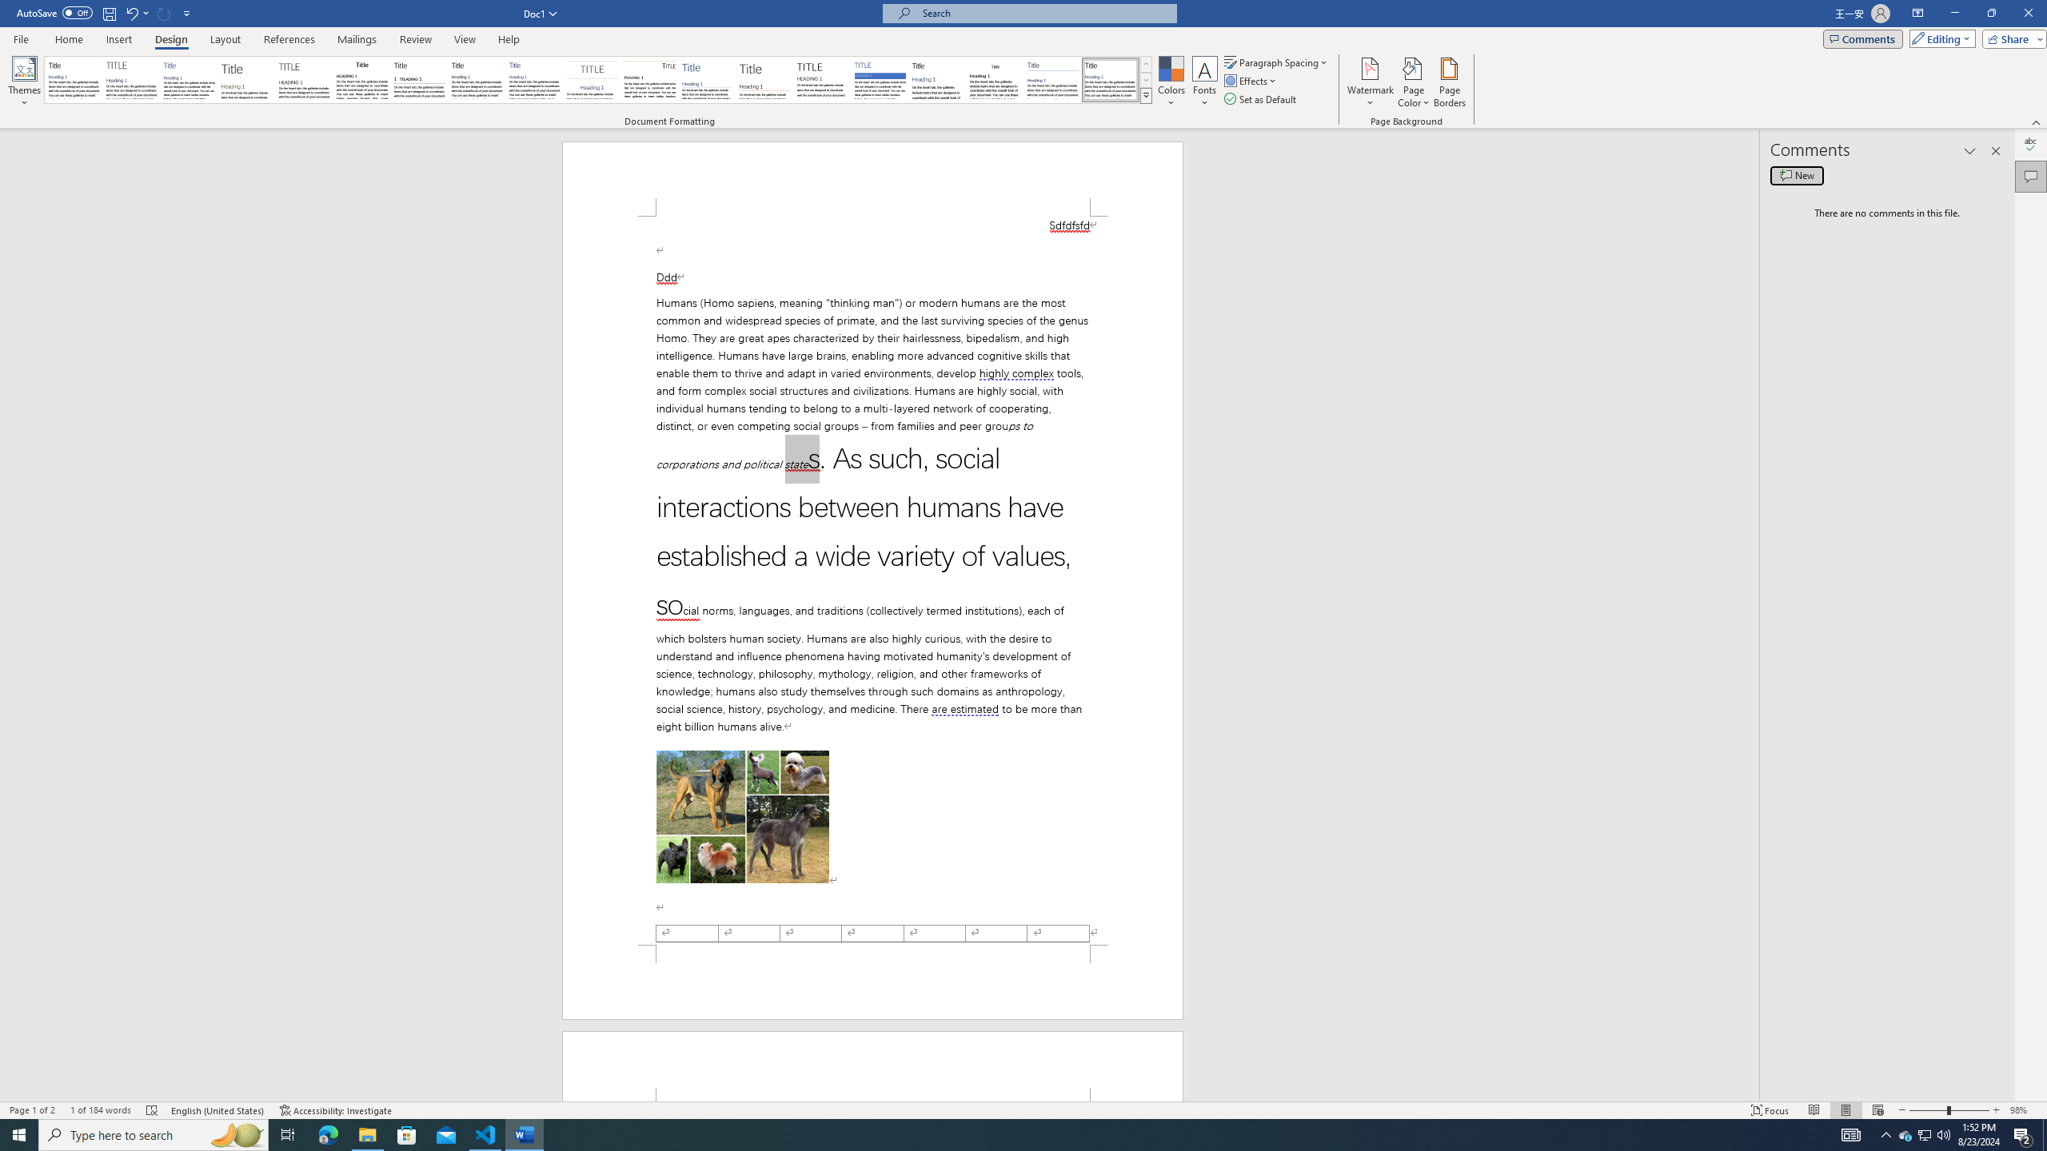 The width and height of the screenshot is (2047, 1151). What do you see at coordinates (995, 80) in the screenshot?
I see `Word 2003` at bounding box center [995, 80].